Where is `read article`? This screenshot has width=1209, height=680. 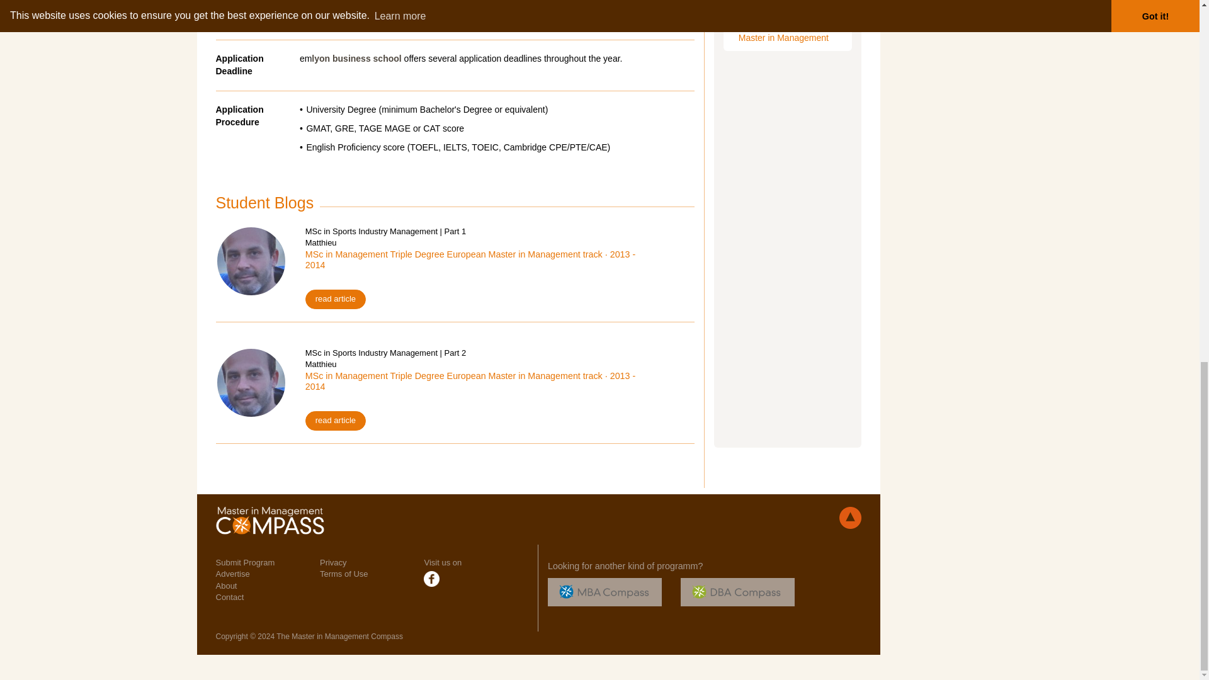
read article is located at coordinates (336, 421).